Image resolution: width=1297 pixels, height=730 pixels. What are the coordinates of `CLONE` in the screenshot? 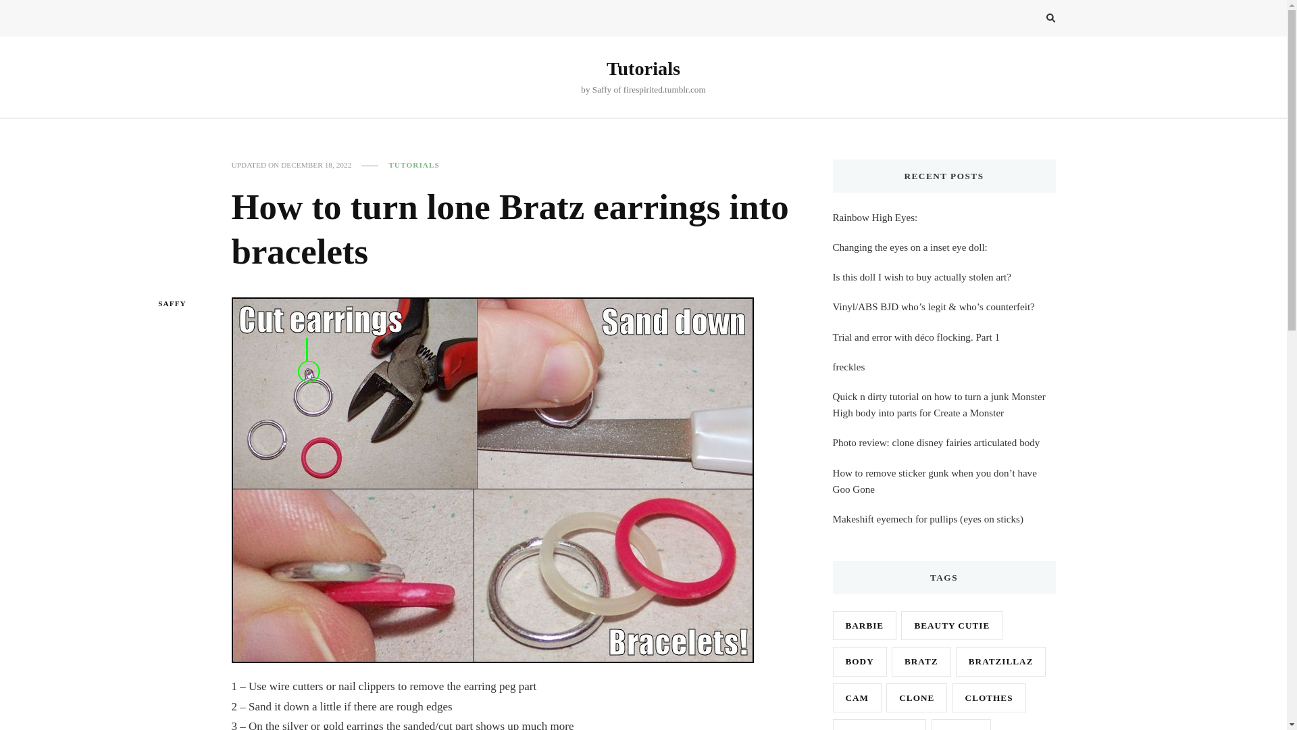 It's located at (916, 698).